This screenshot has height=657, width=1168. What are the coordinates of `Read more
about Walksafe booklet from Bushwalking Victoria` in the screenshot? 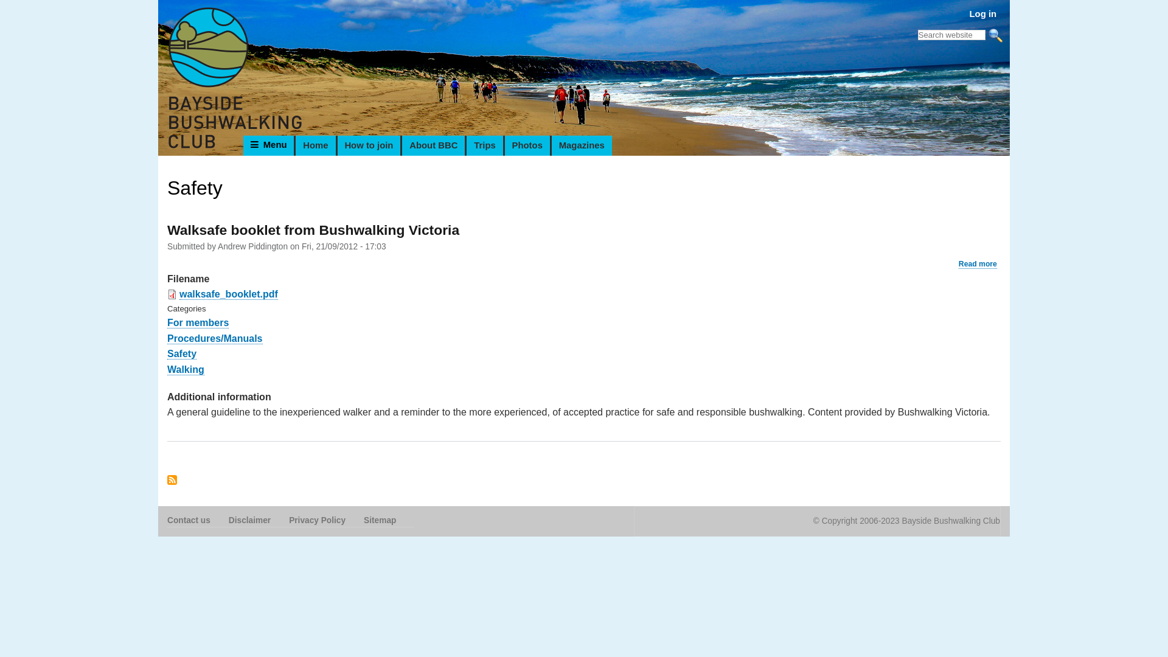 It's located at (978, 264).